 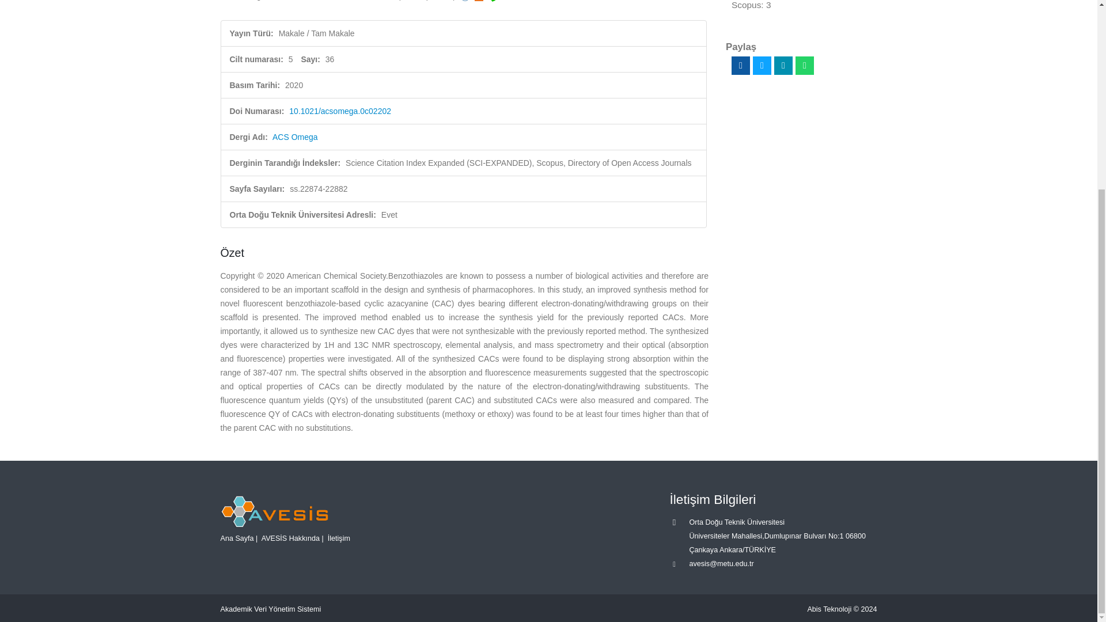 I want to click on Ana Sayfa, so click(x=236, y=538).